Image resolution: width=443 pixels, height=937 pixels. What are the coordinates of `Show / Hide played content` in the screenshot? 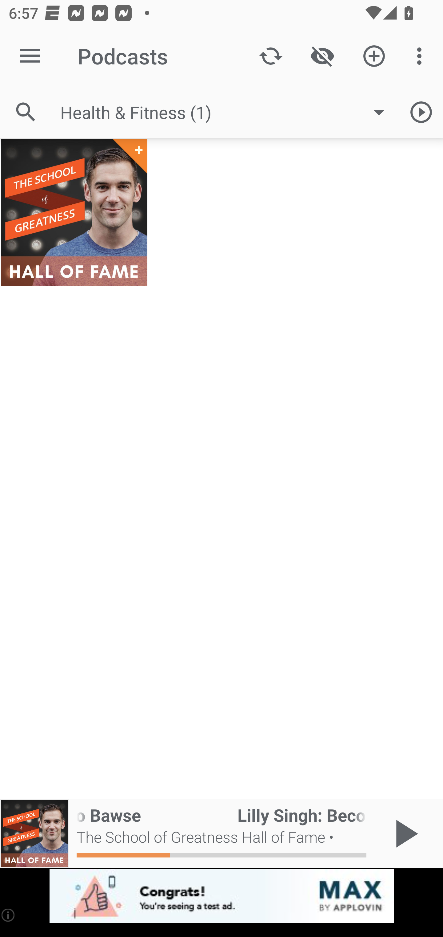 It's located at (322, 56).